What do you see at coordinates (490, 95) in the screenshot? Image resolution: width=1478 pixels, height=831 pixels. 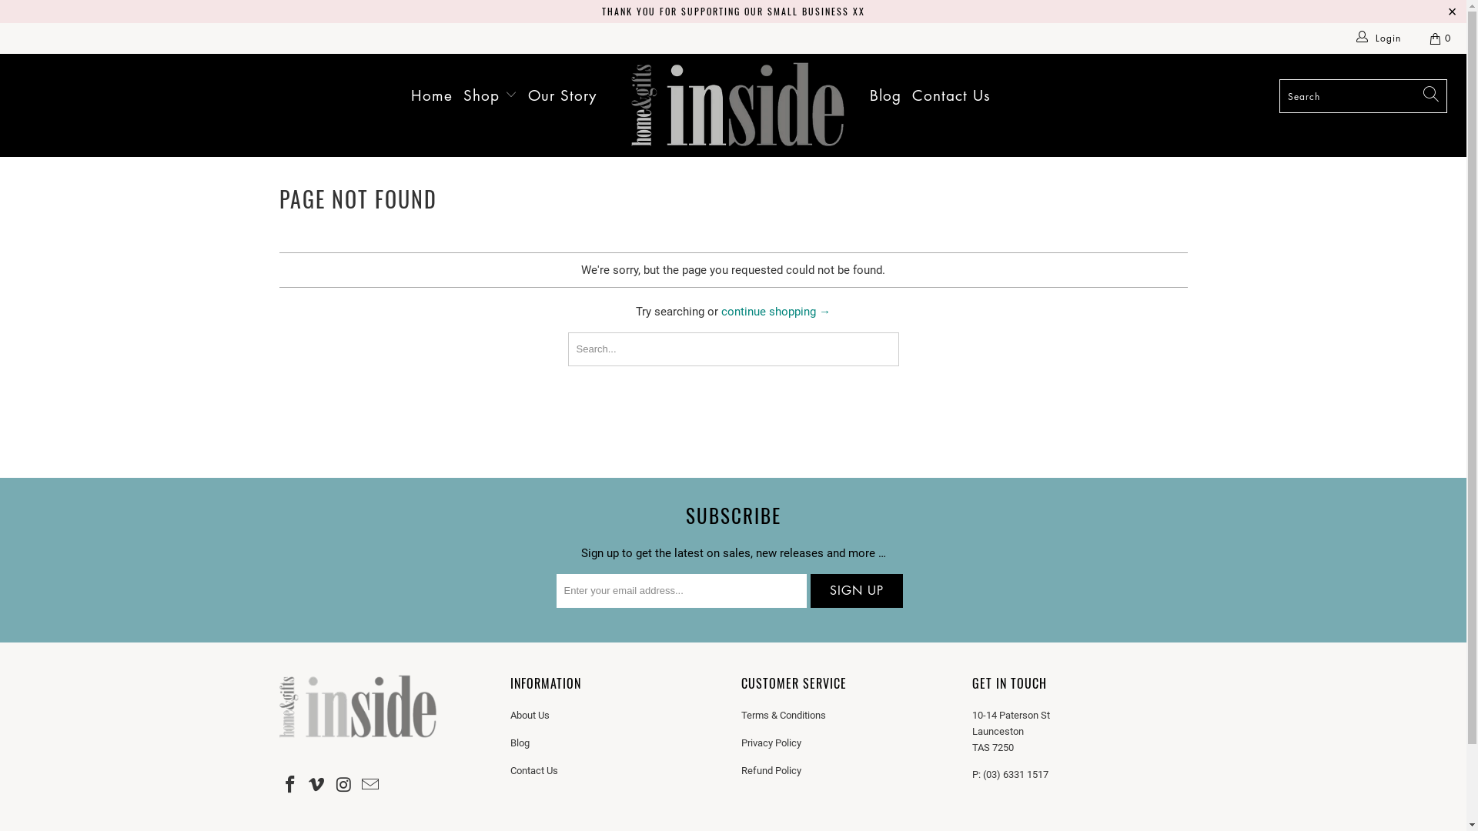 I see `Shop` at bounding box center [490, 95].